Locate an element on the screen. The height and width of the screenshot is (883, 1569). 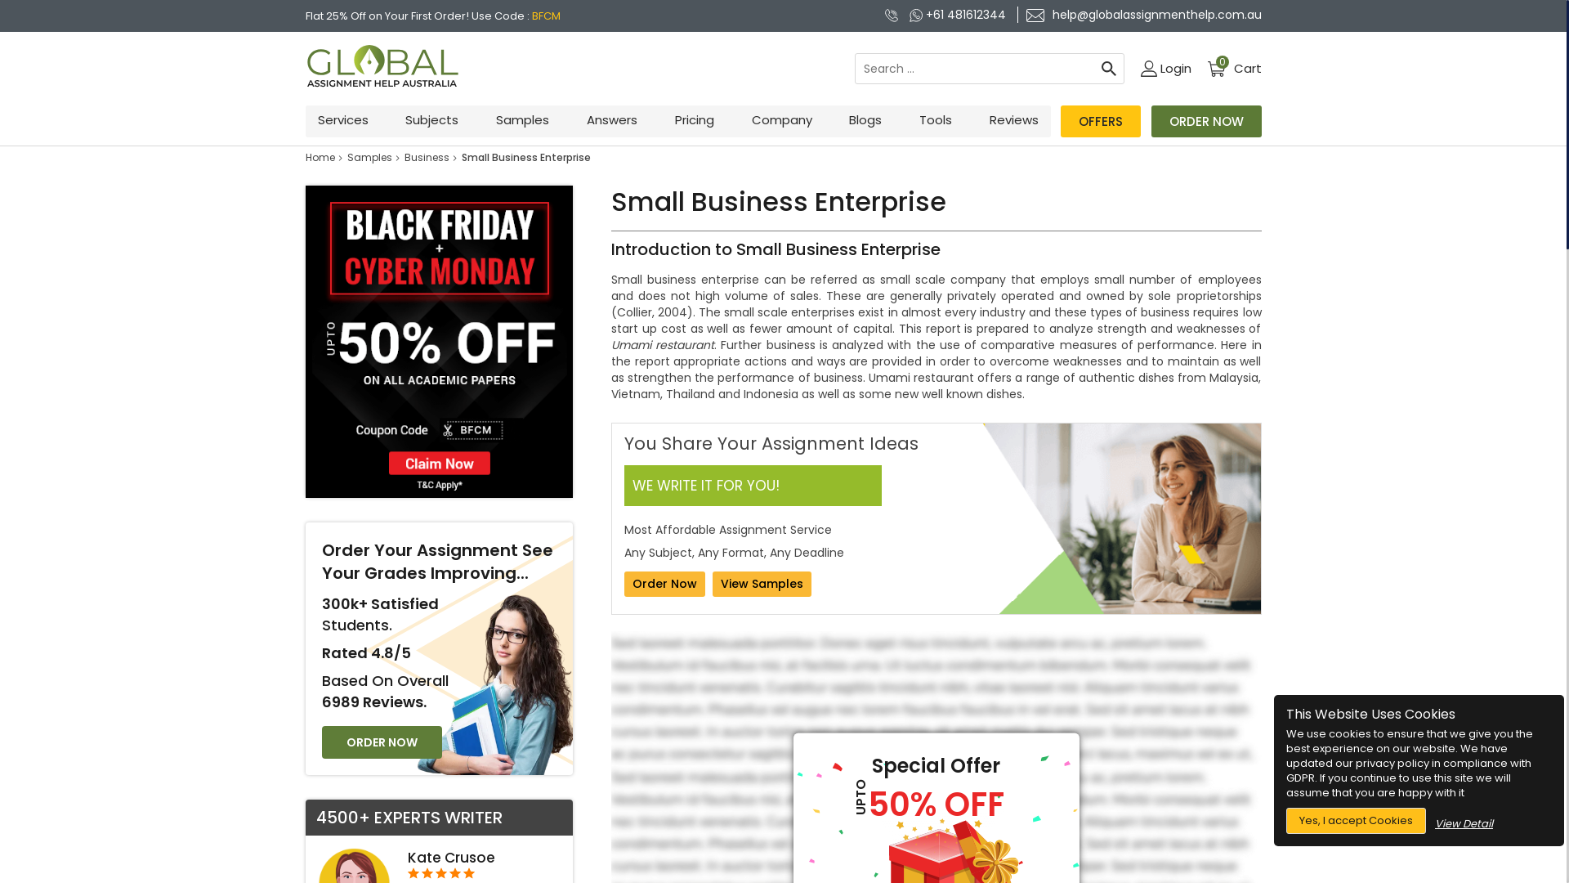
Order Now is located at coordinates (665, 584).